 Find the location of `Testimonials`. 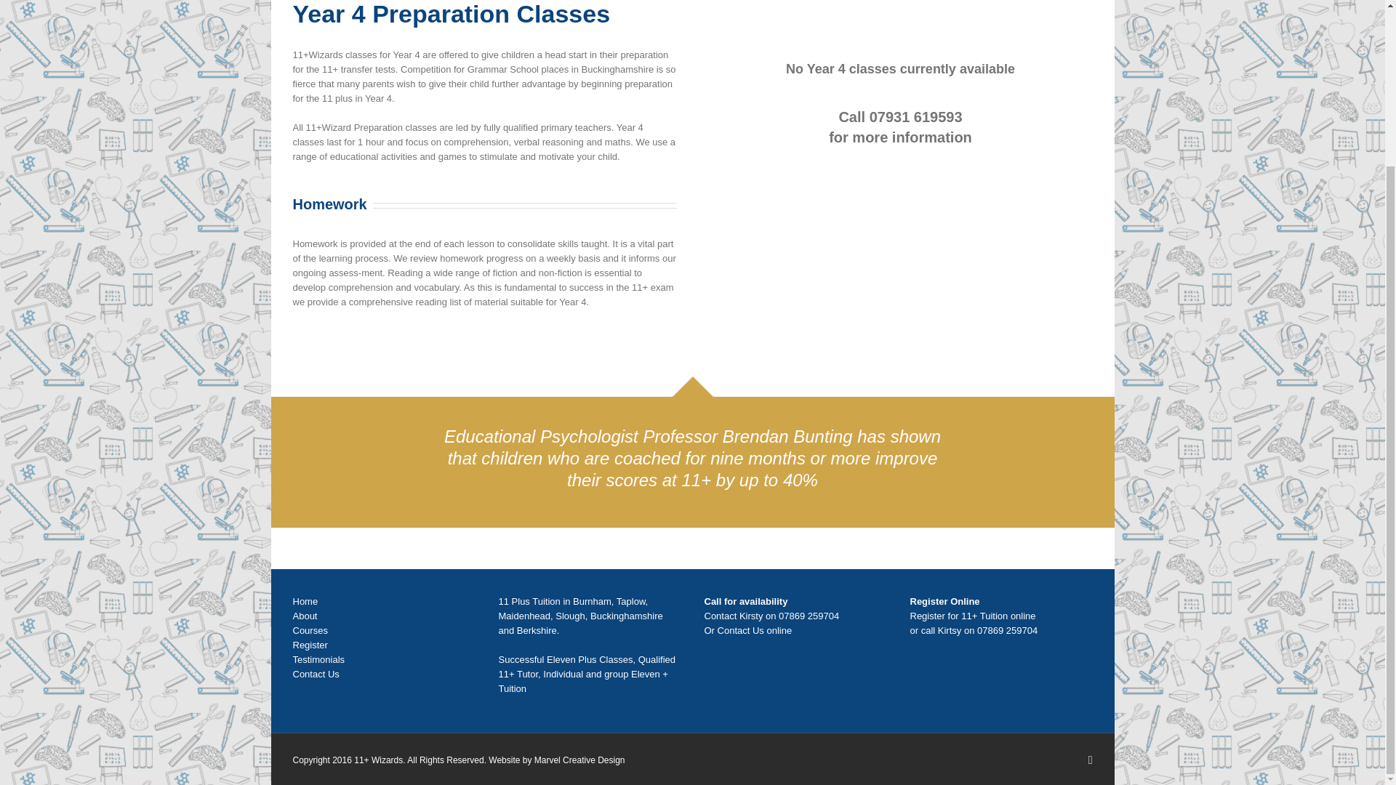

Testimonials is located at coordinates (318, 659).